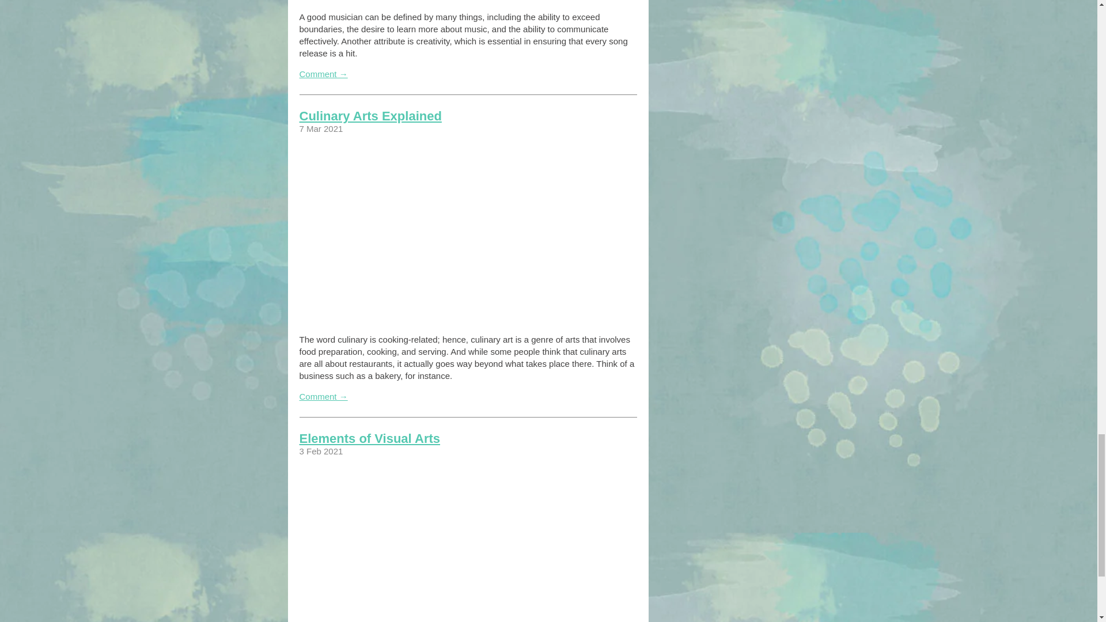 The image size is (1106, 622). What do you see at coordinates (370, 116) in the screenshot?
I see `Culinary Arts Explained` at bounding box center [370, 116].